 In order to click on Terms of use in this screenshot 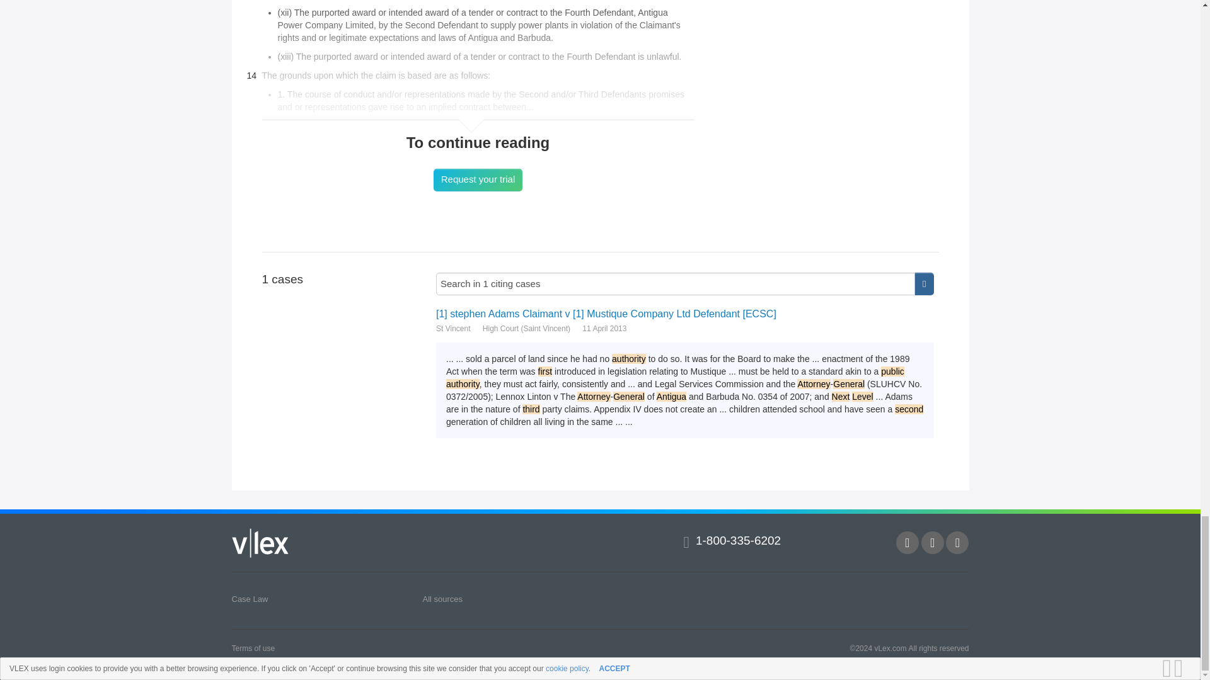, I will do `click(253, 648)`.